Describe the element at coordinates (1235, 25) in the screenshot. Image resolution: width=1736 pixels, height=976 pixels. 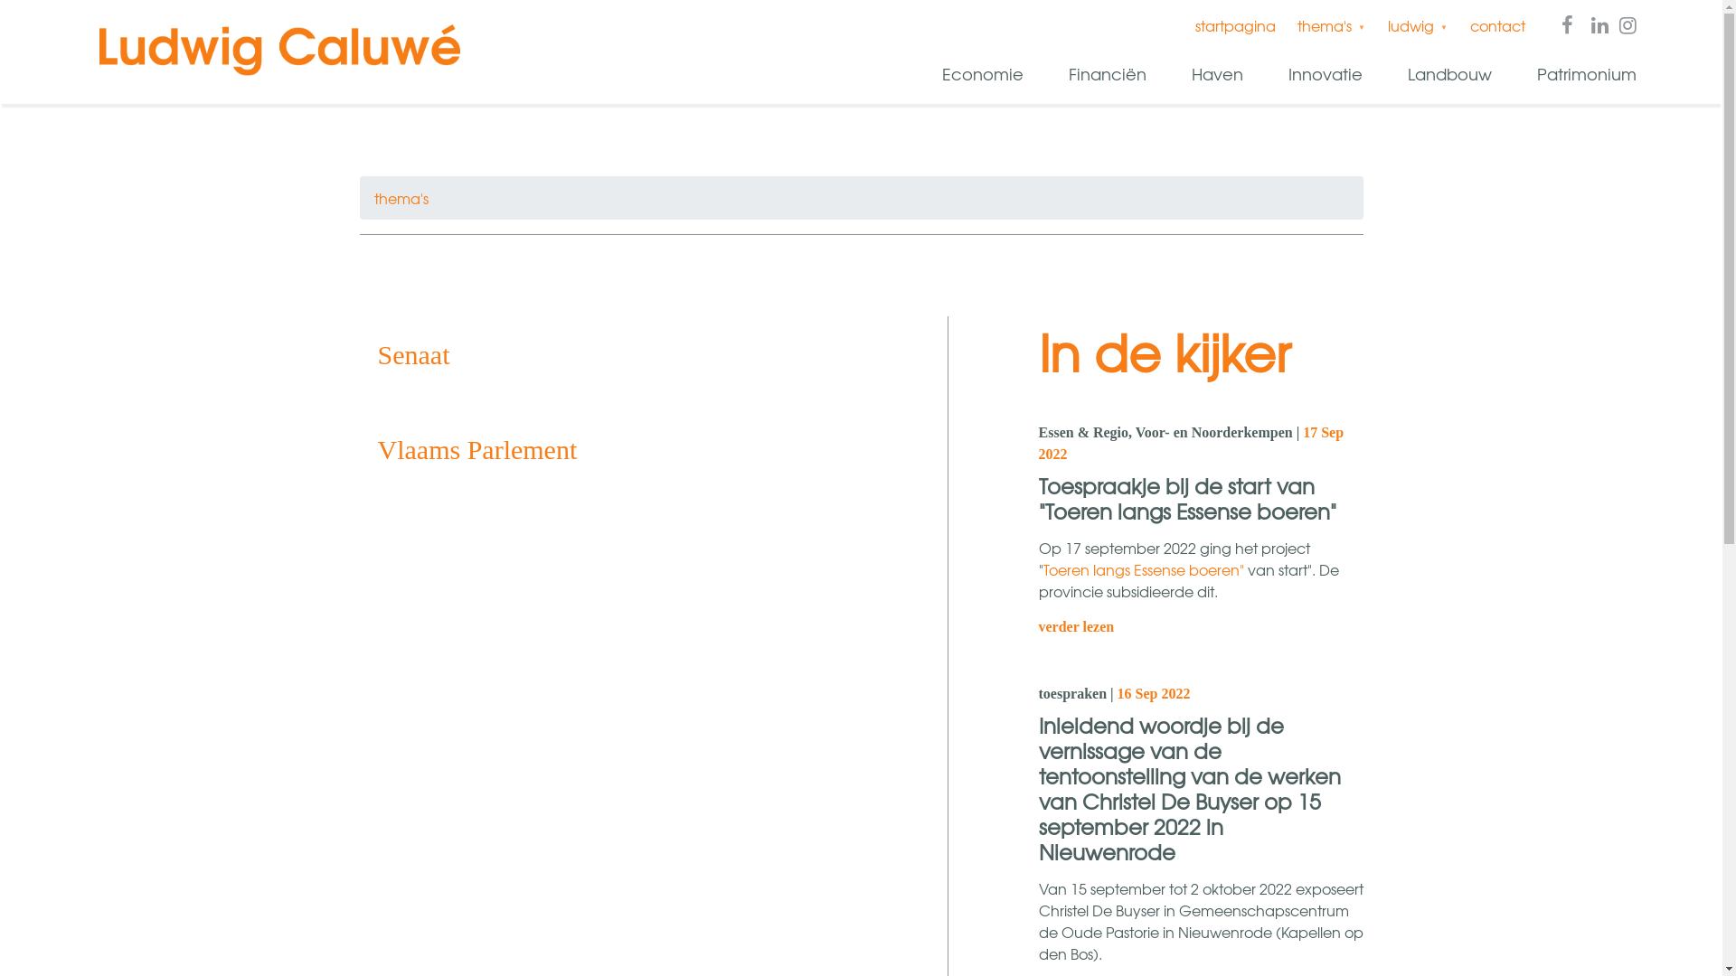
I see `startpagina` at that location.